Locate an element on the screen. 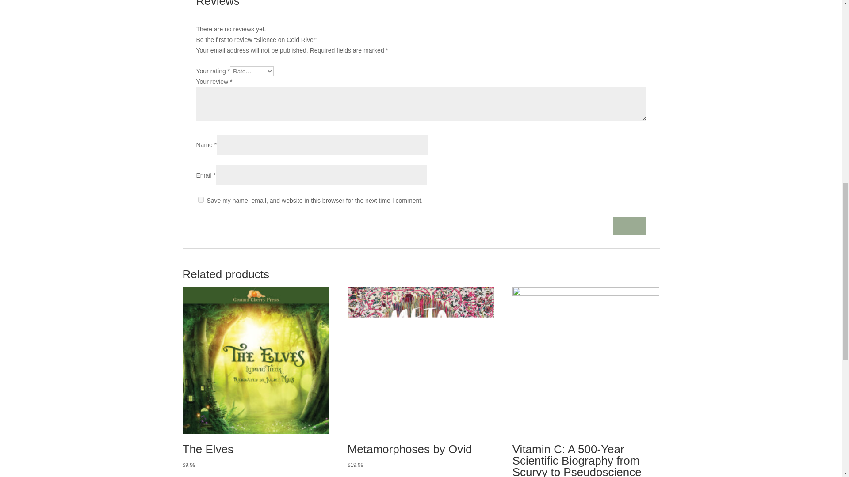 This screenshot has width=849, height=477. yes is located at coordinates (201, 200).